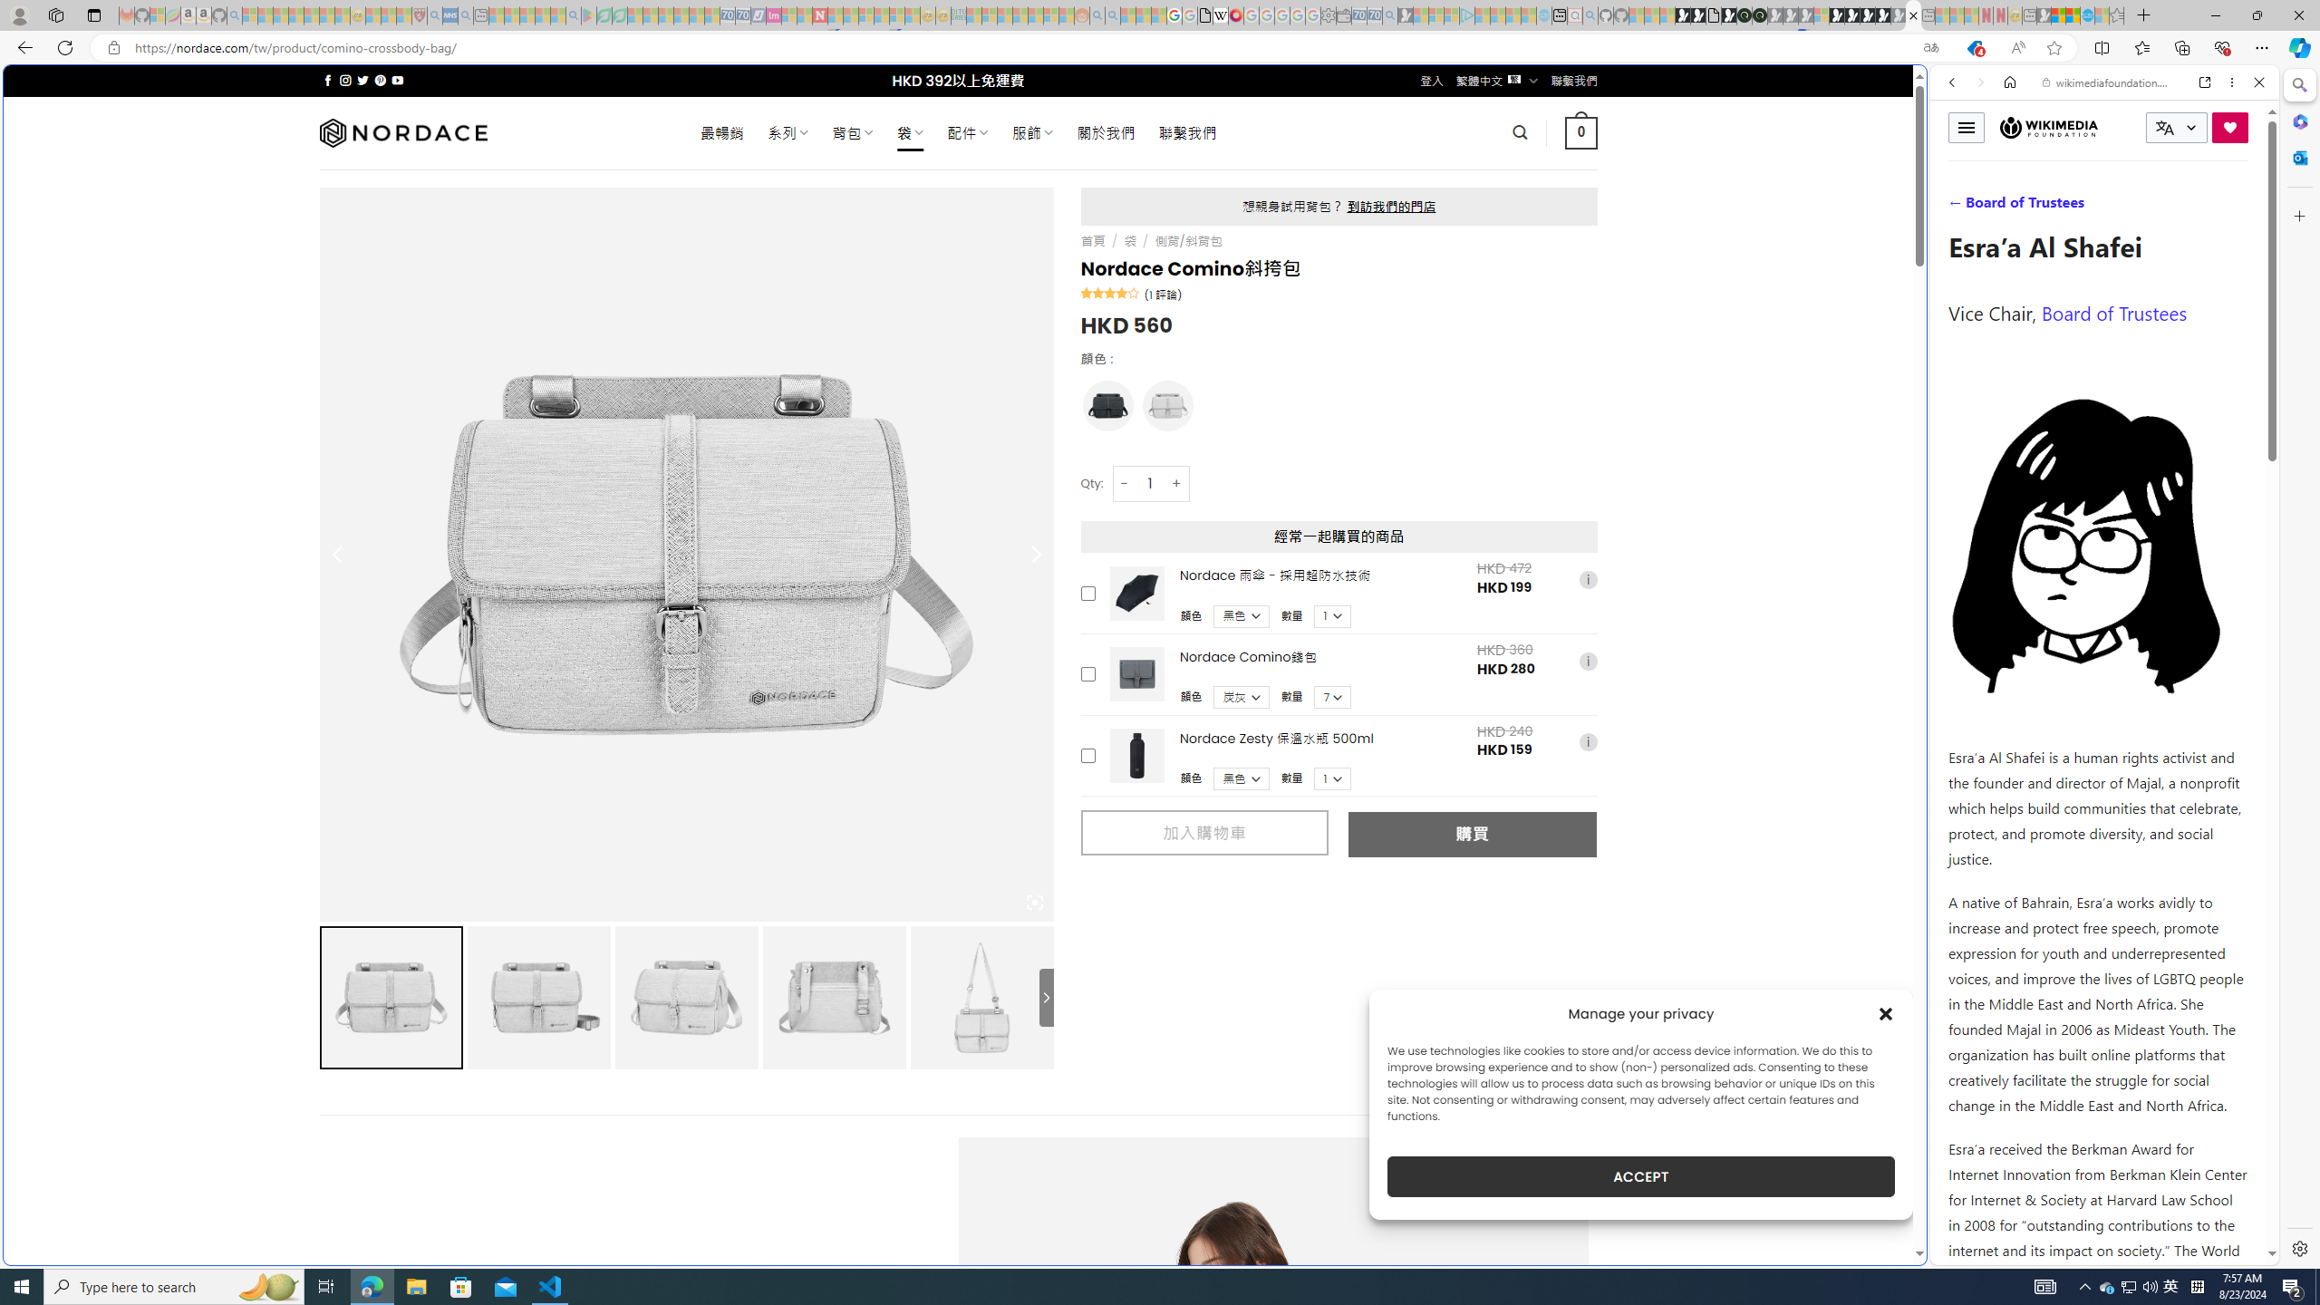  I want to click on Wikimedia Foundation, so click(2049, 127).